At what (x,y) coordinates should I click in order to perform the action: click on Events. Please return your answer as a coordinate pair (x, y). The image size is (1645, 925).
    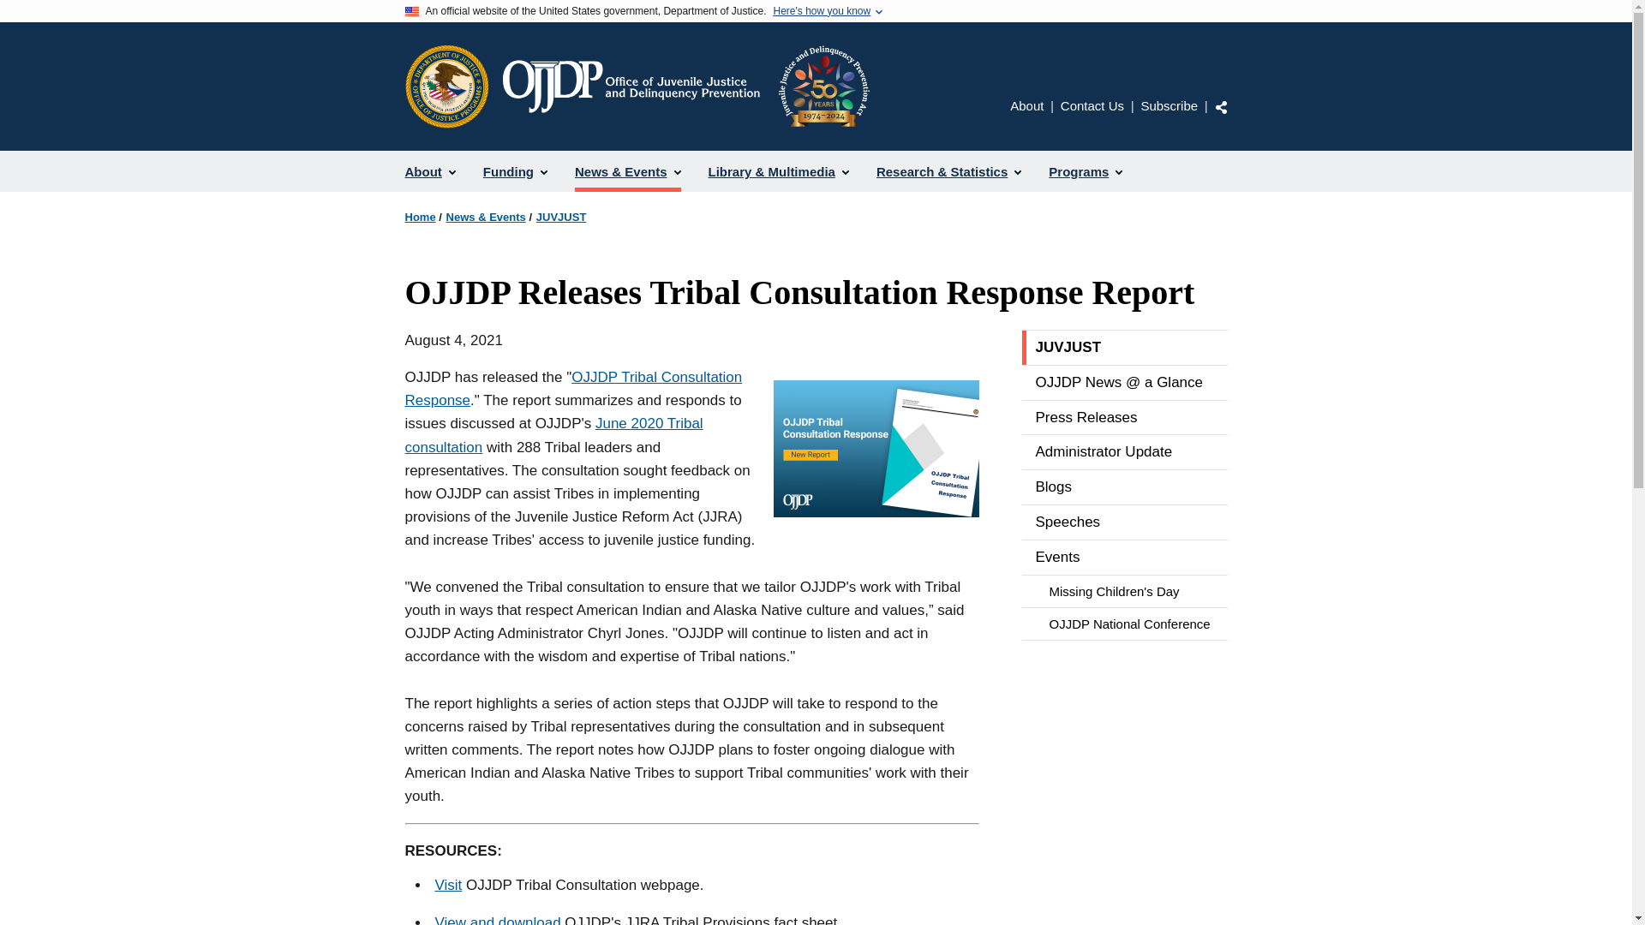
    Looking at the image, I should click on (1124, 557).